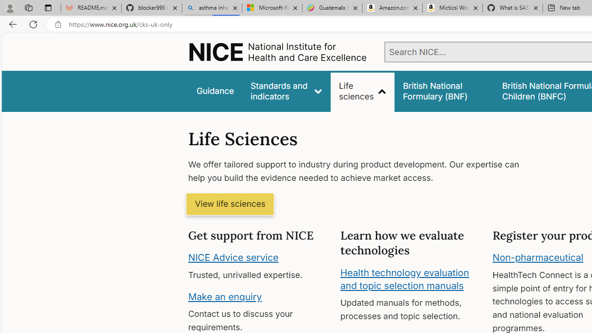  I want to click on Guidance, so click(215, 91).